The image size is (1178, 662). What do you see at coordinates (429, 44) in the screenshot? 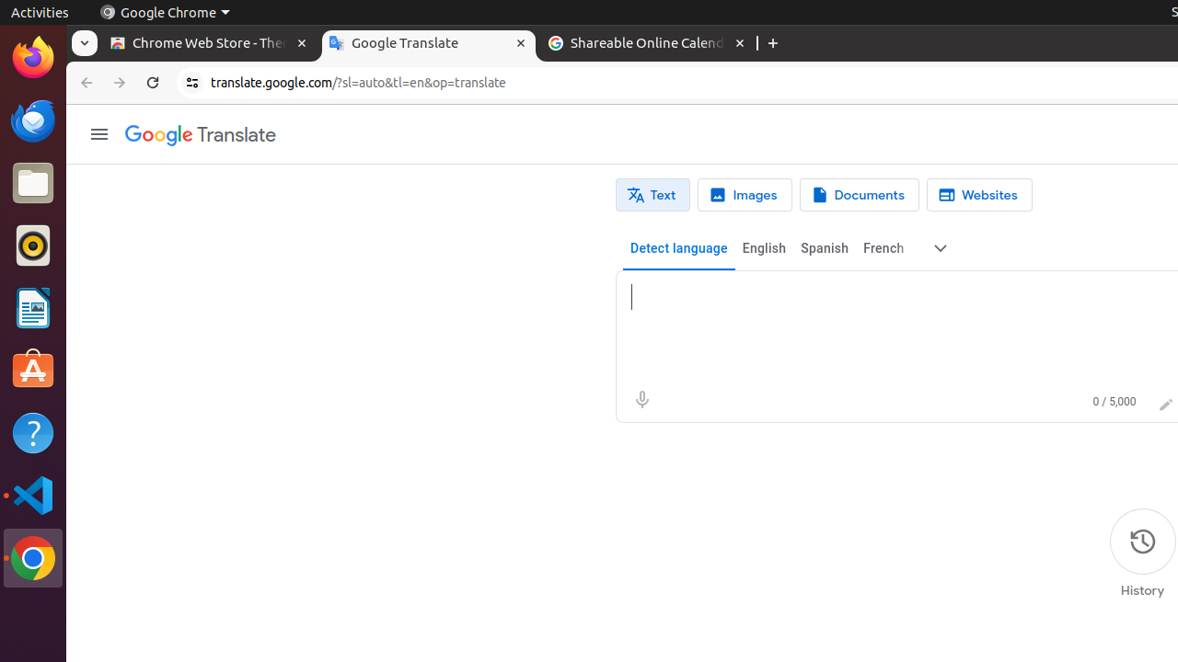
I see `Google Translate` at bounding box center [429, 44].